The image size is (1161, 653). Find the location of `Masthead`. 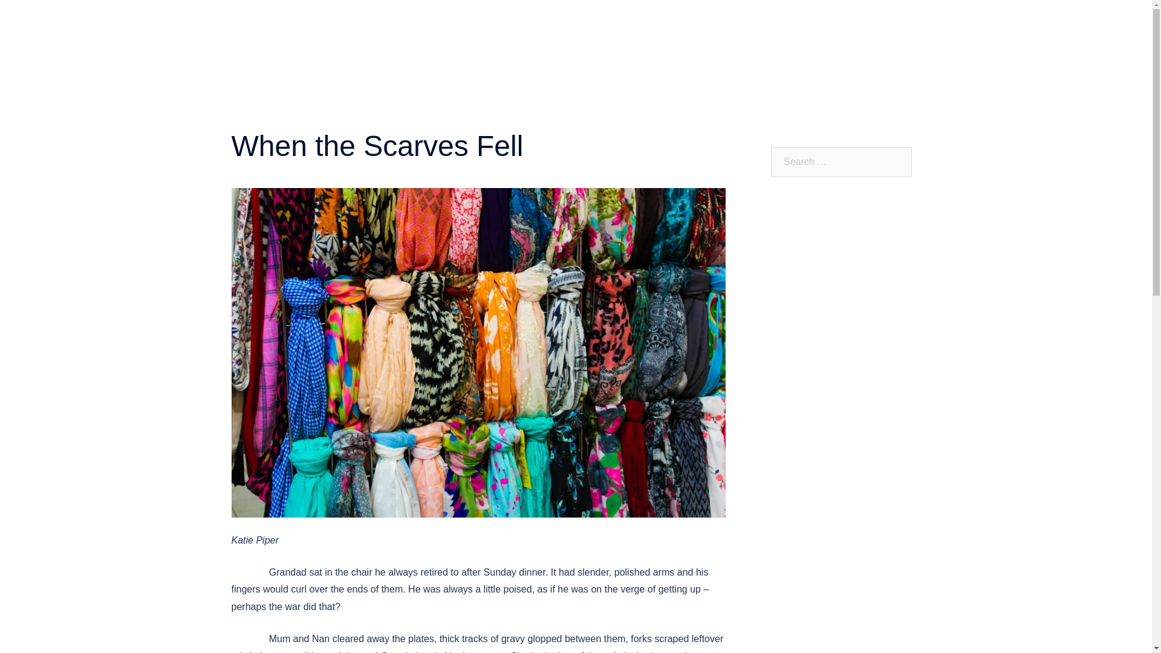

Masthead is located at coordinates (651, 21).